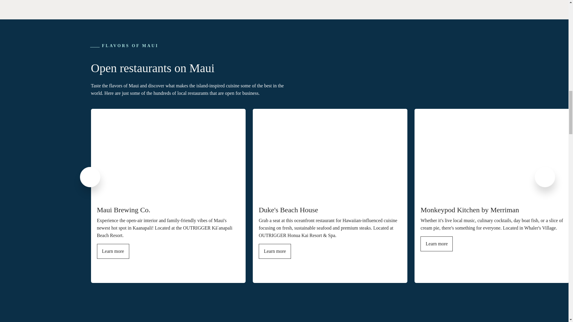  What do you see at coordinates (275, 251) in the screenshot?
I see `Learn more` at bounding box center [275, 251].